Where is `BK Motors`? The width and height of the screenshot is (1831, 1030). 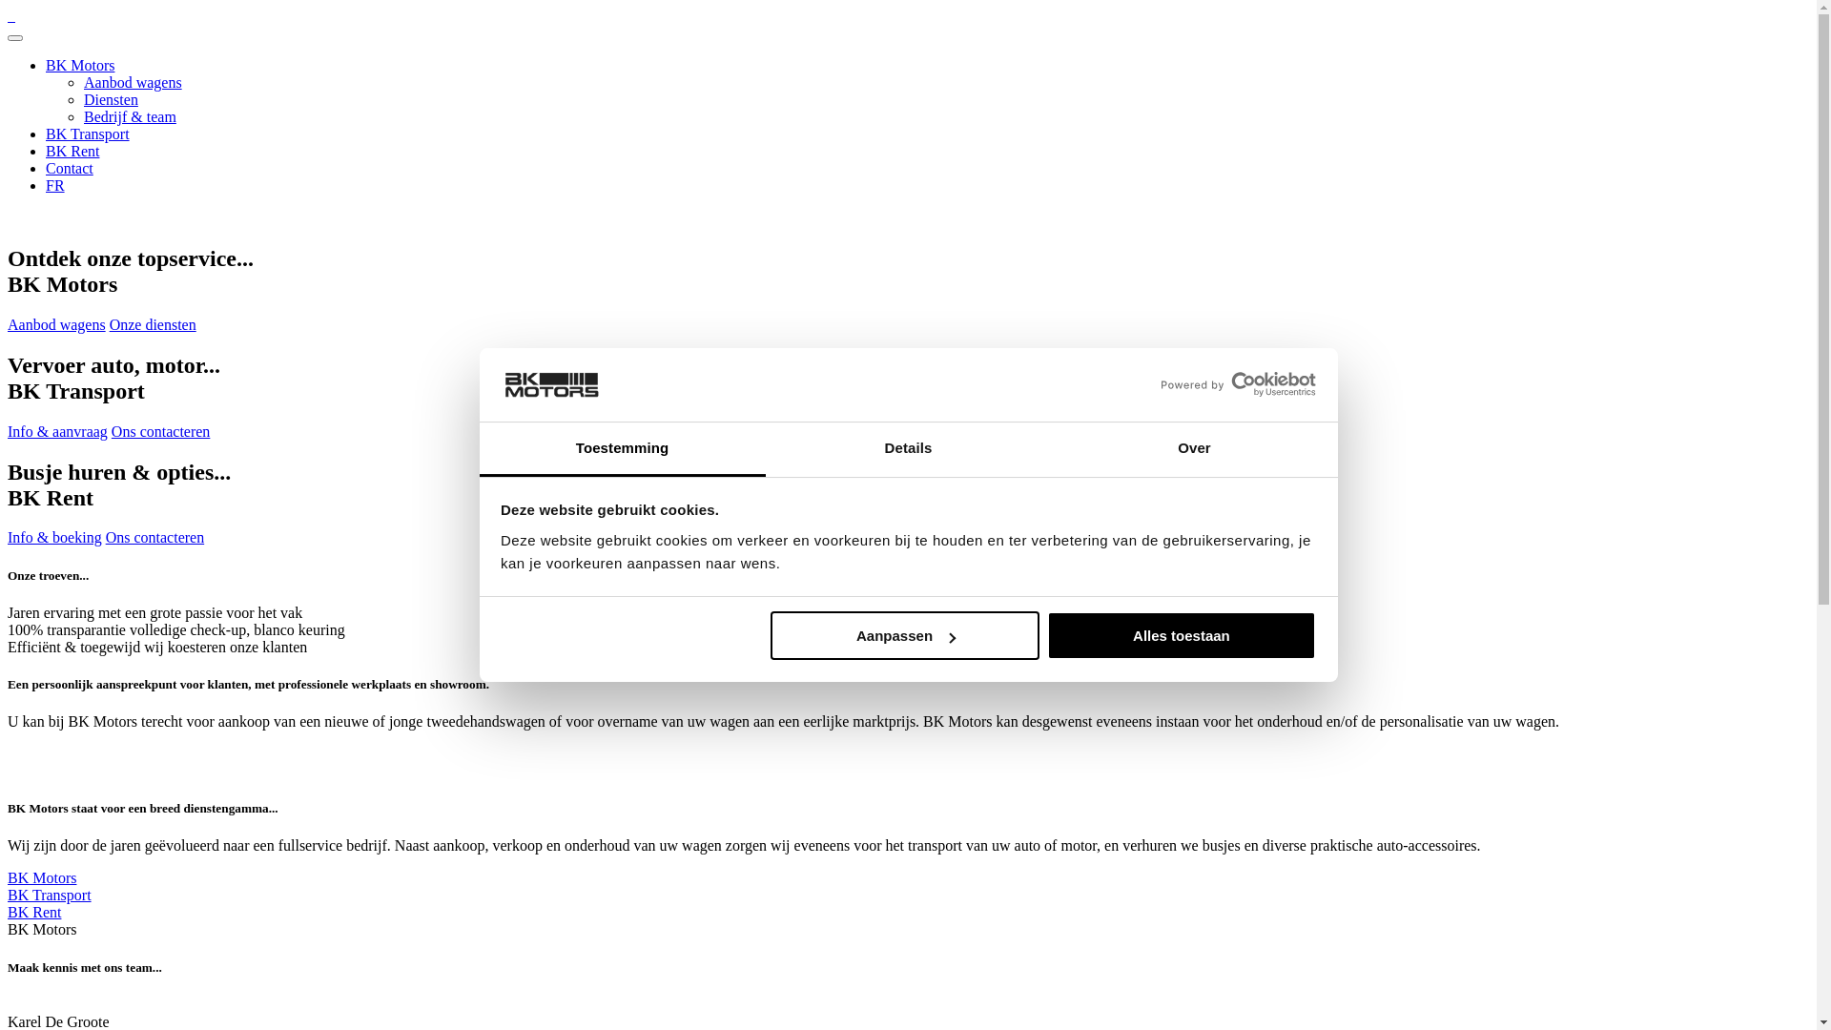 BK Motors is located at coordinates (80, 65).